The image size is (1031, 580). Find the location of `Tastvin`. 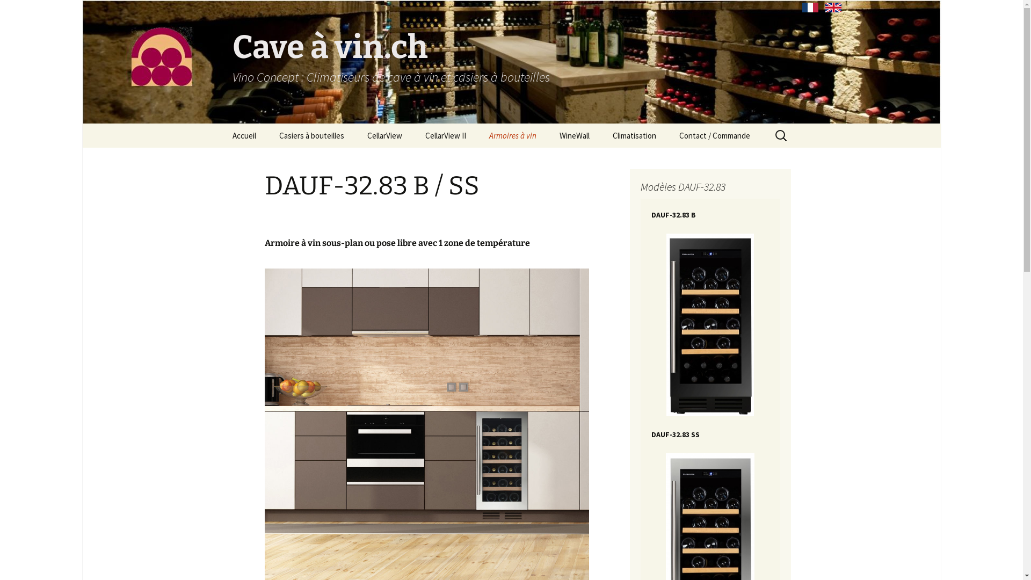

Tastvin is located at coordinates (532, 160).